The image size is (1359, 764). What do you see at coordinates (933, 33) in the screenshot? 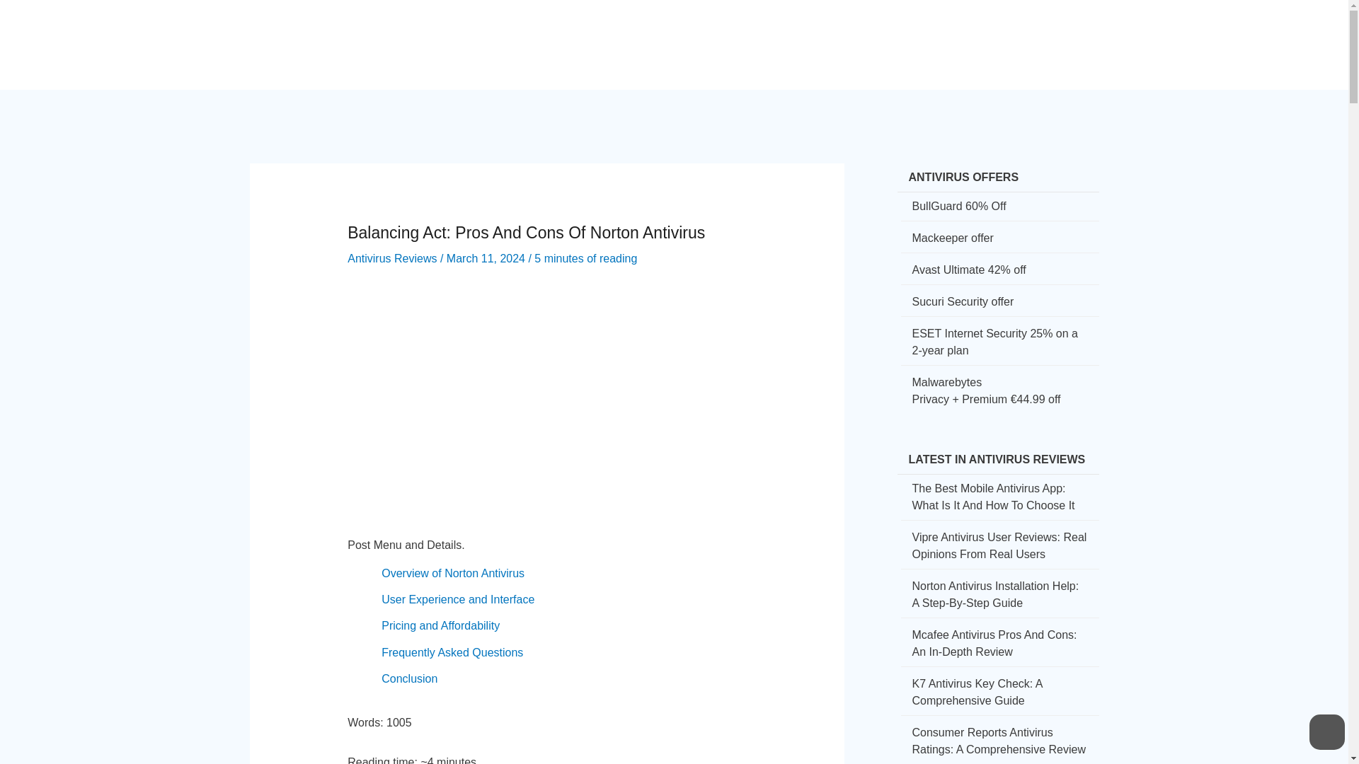
I see `Gaming` at bounding box center [933, 33].